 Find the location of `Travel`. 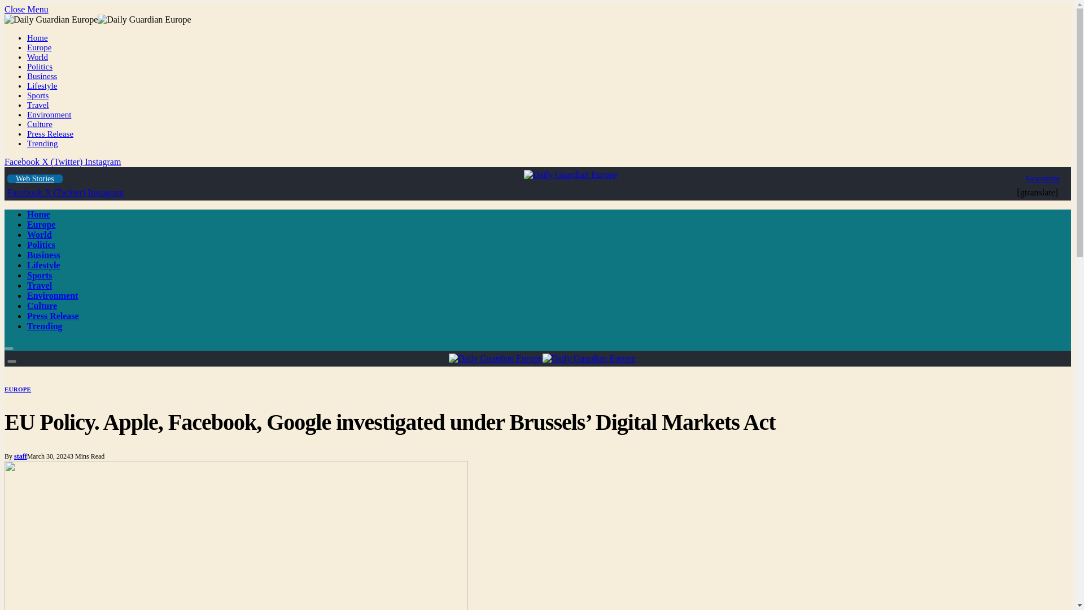

Travel is located at coordinates (38, 105).